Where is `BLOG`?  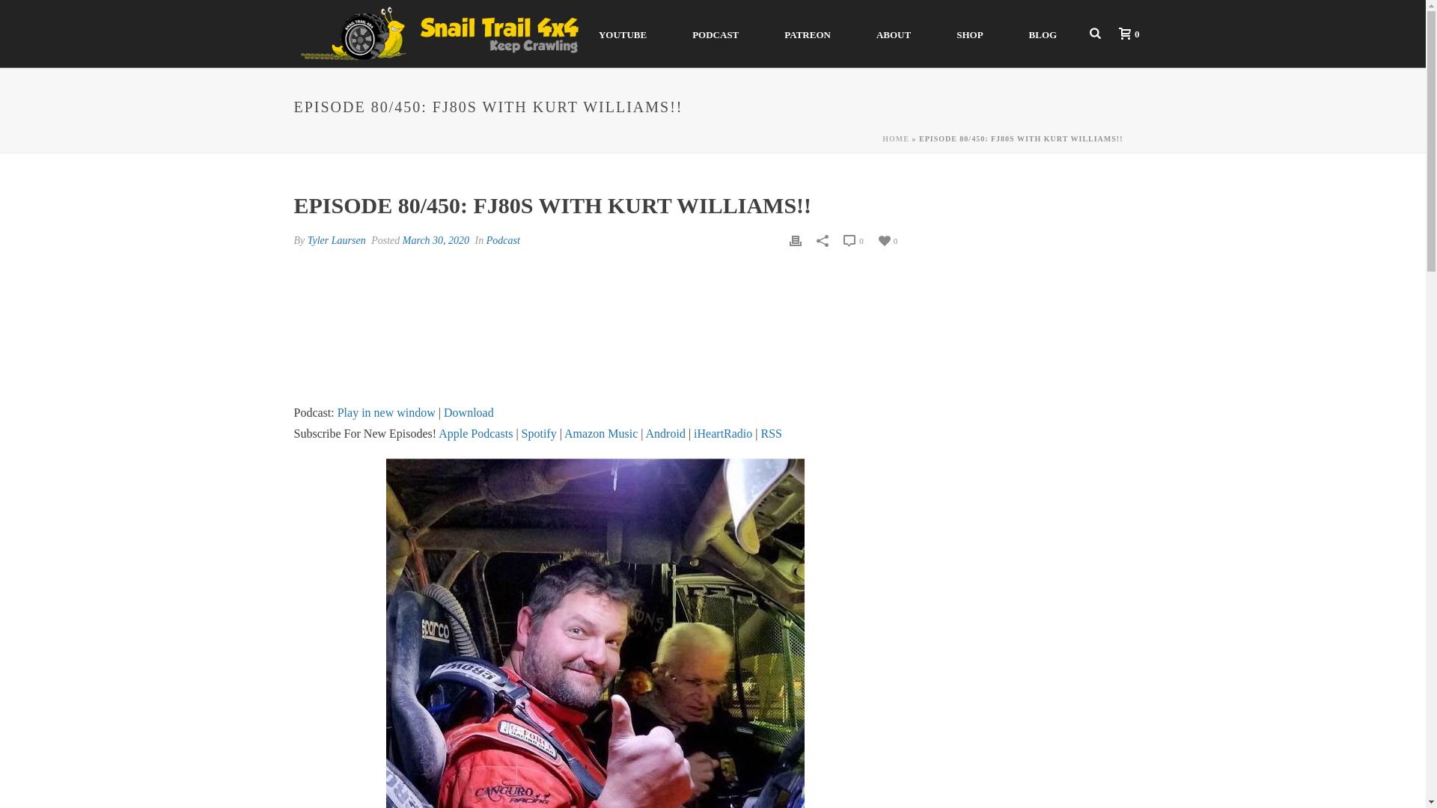
BLOG is located at coordinates (1043, 33).